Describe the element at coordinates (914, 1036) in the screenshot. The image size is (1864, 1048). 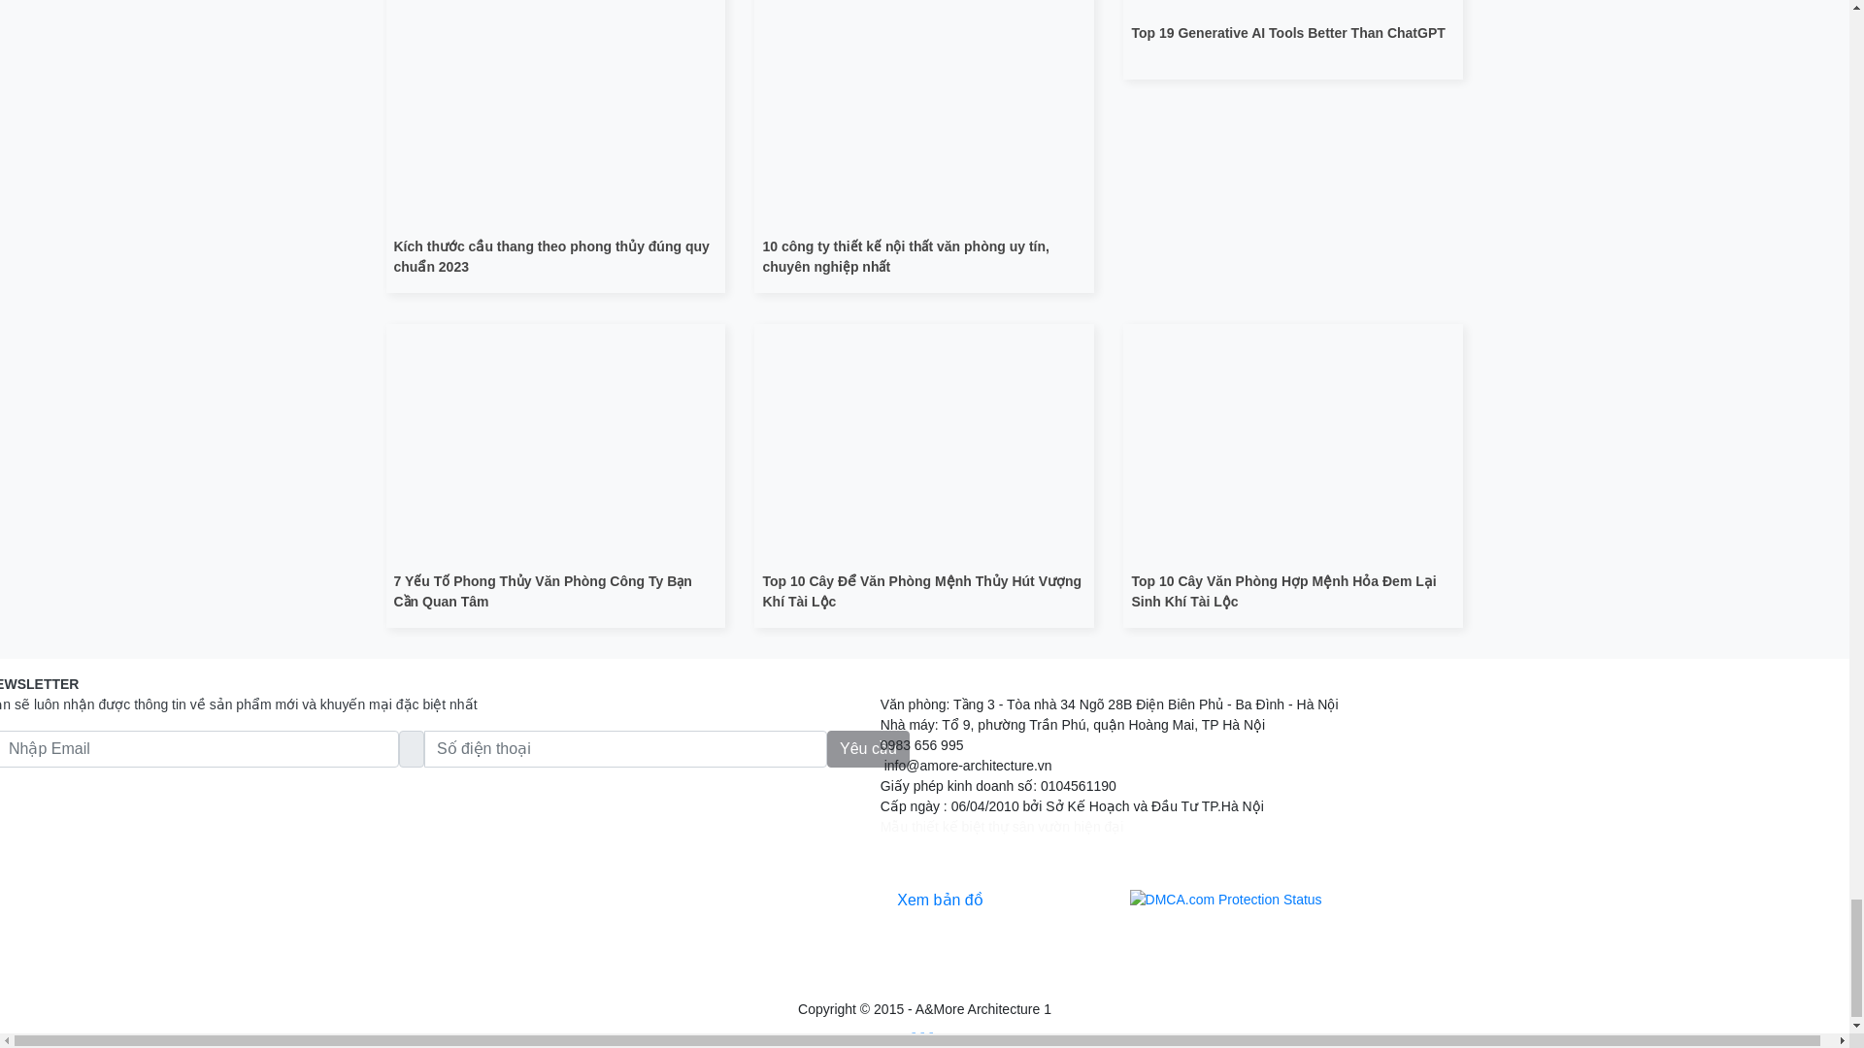
I see `Facebook` at that location.